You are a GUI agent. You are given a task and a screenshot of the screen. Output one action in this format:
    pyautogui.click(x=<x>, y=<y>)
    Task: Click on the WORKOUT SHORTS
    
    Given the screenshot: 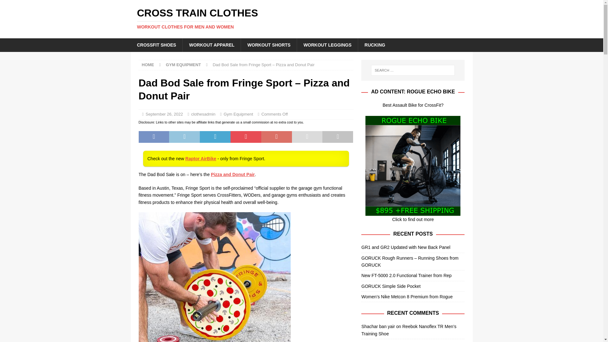 What is the action you would take?
    pyautogui.click(x=269, y=45)
    